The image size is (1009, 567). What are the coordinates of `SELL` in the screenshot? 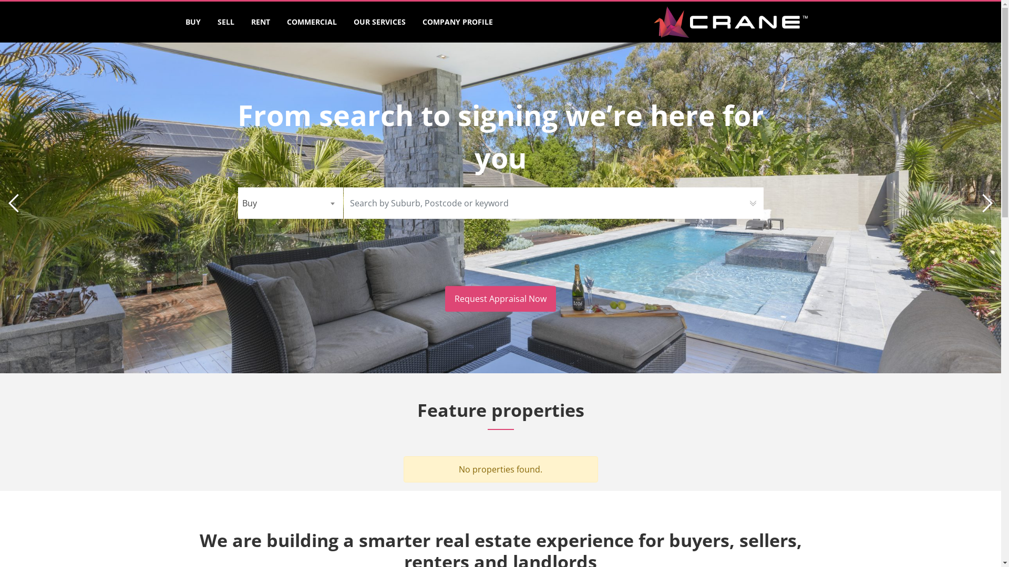 It's located at (226, 22).